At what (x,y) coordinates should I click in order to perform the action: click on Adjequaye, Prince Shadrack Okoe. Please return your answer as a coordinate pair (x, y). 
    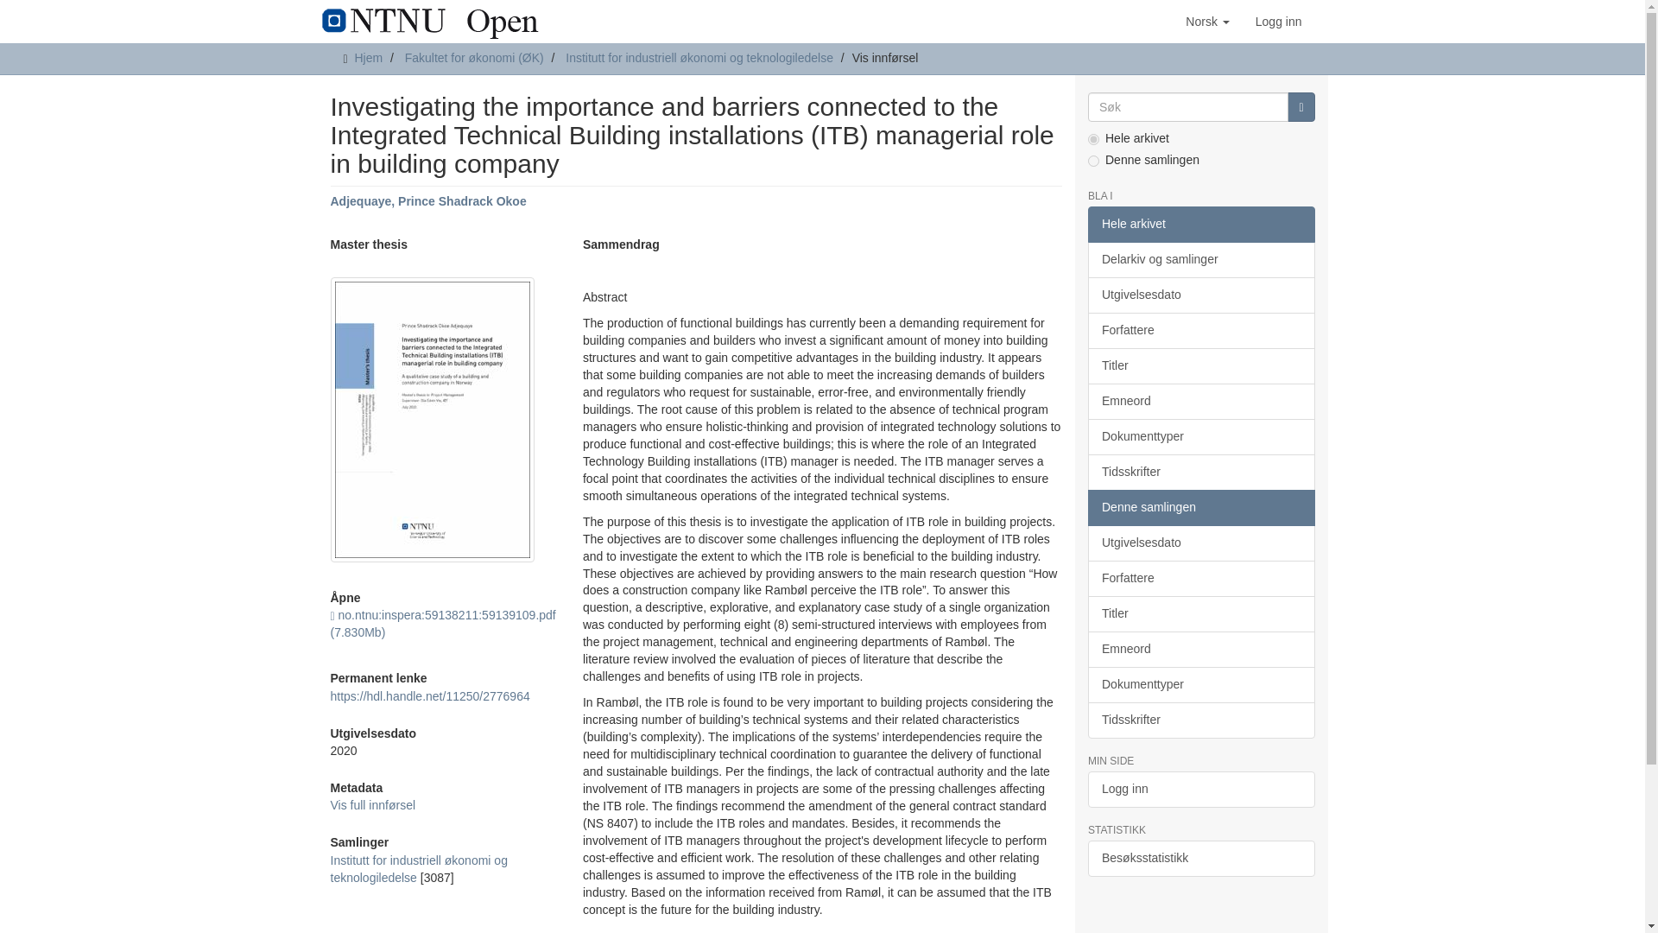
    Looking at the image, I should click on (427, 200).